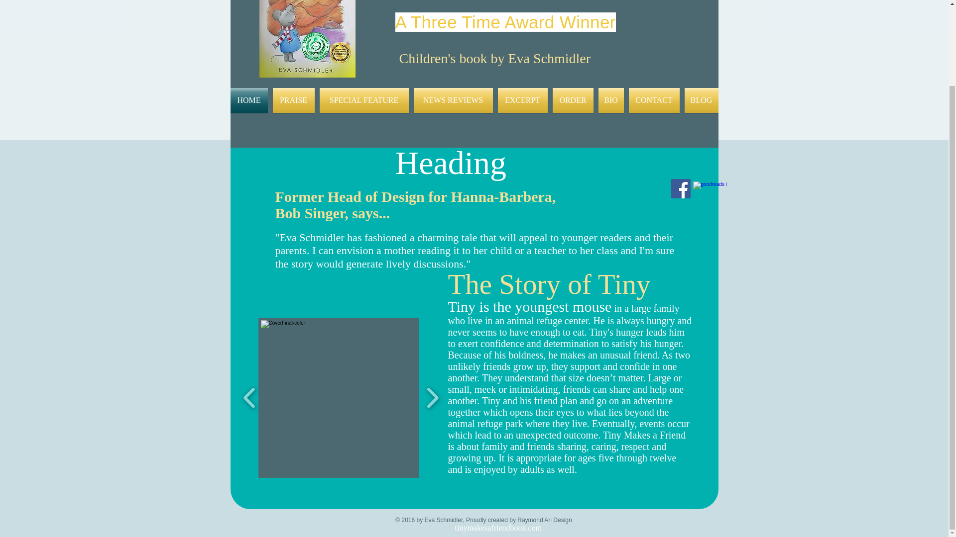 The image size is (956, 537). I want to click on Children's book by Eva Schmidler, so click(495, 58).